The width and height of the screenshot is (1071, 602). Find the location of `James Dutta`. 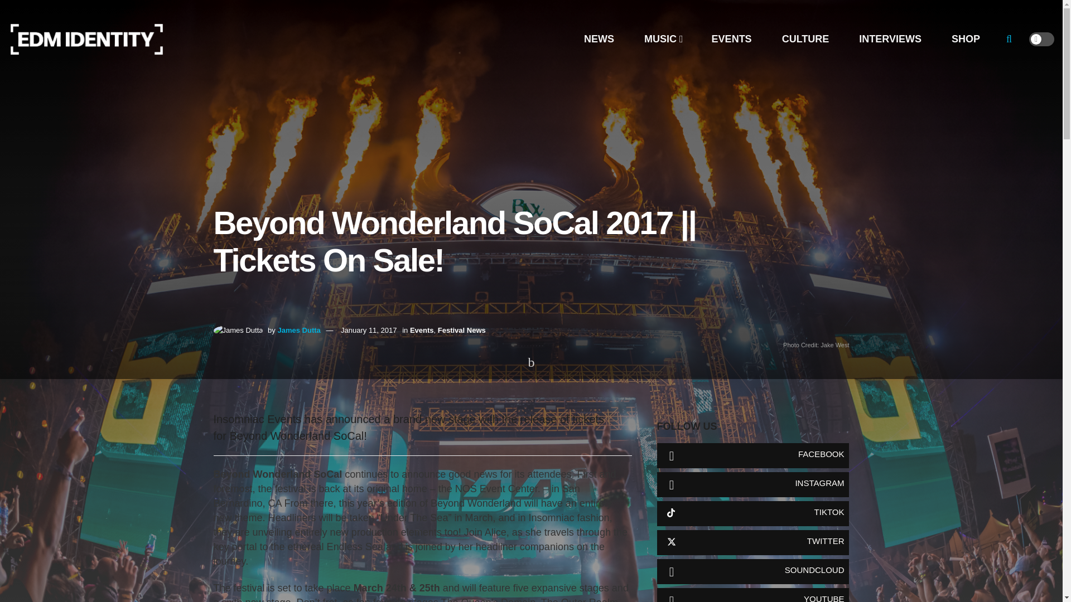

James Dutta is located at coordinates (299, 330).